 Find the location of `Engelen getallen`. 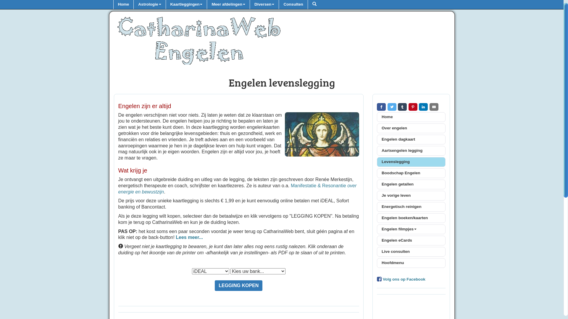

Engelen getallen is located at coordinates (411, 184).